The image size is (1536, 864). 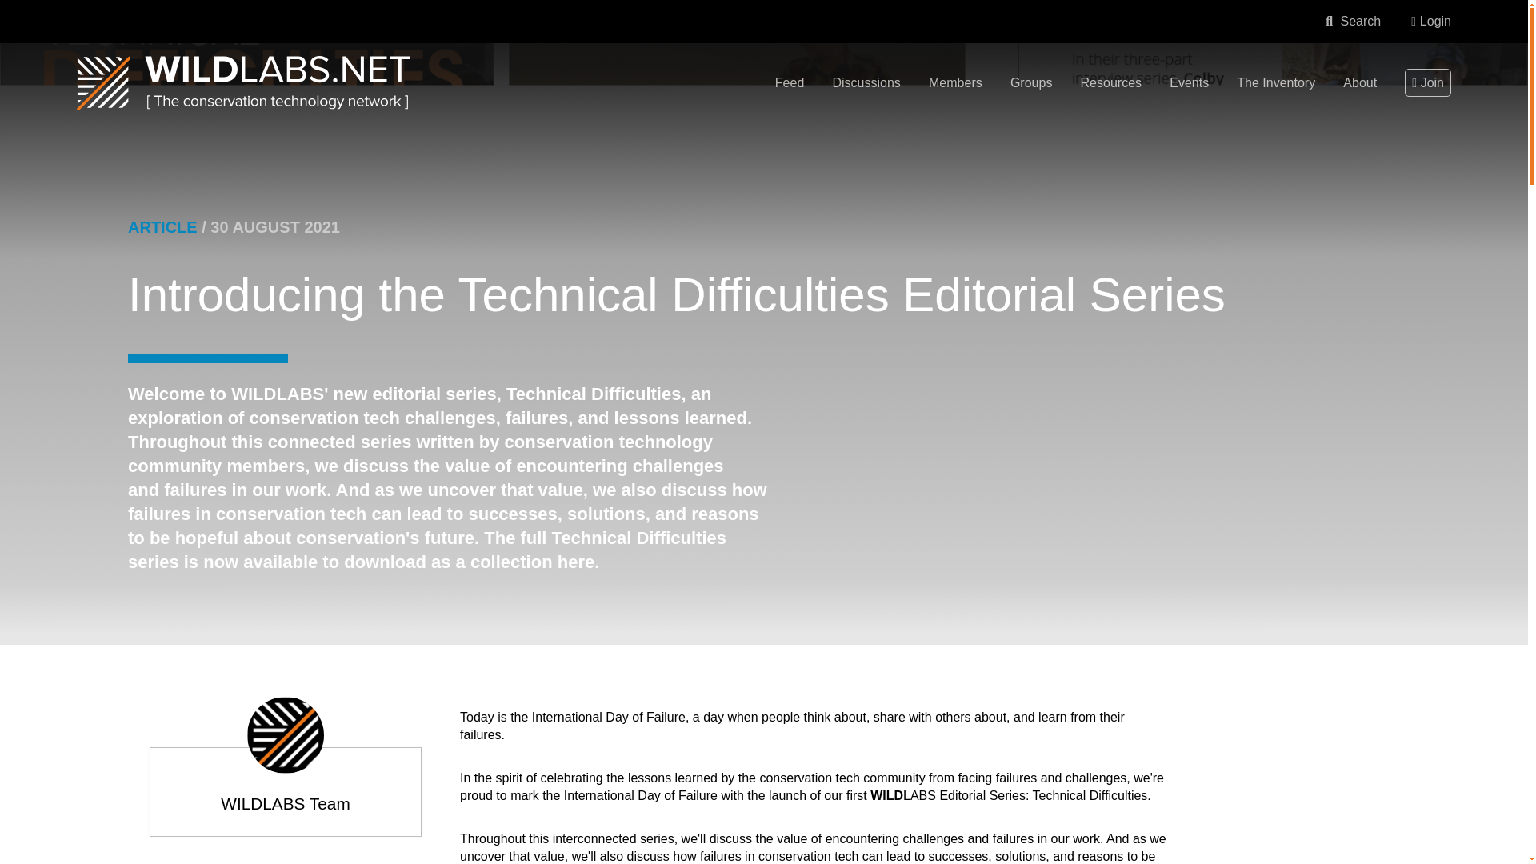 What do you see at coordinates (866, 85) in the screenshot?
I see `Discussions` at bounding box center [866, 85].